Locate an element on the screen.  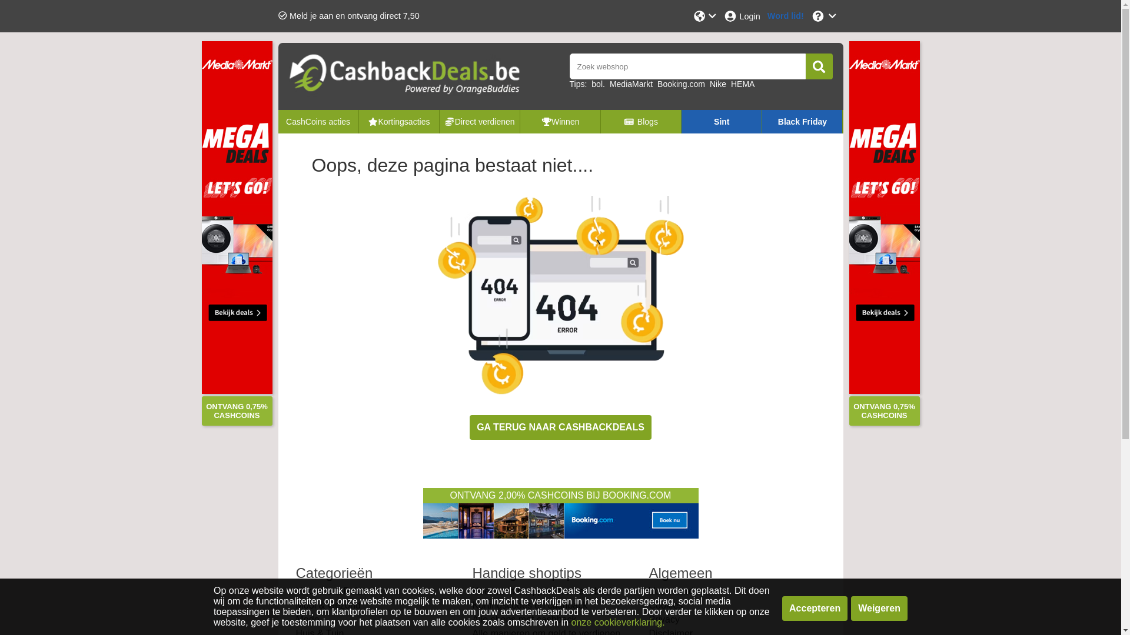
Booking.com is located at coordinates (682, 84).